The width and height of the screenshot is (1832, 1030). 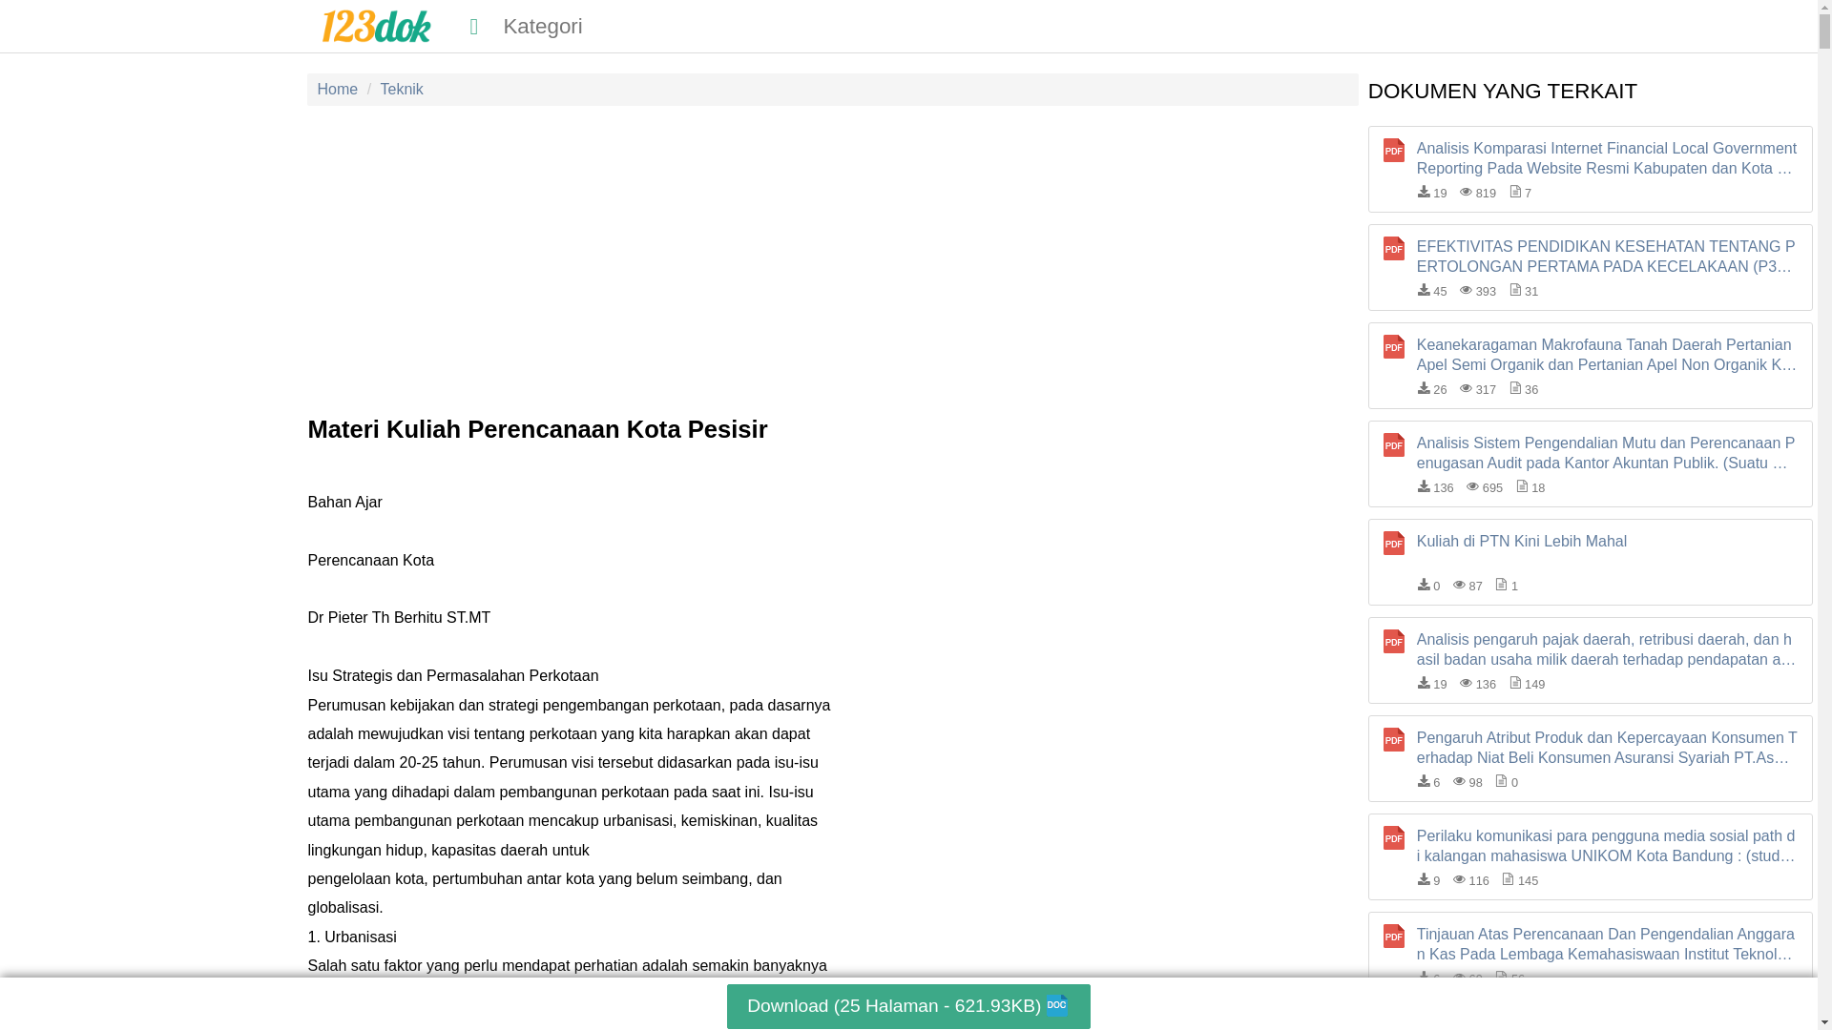 I want to click on Download (25 Halaman - 621.93KB), so click(x=908, y=1007).